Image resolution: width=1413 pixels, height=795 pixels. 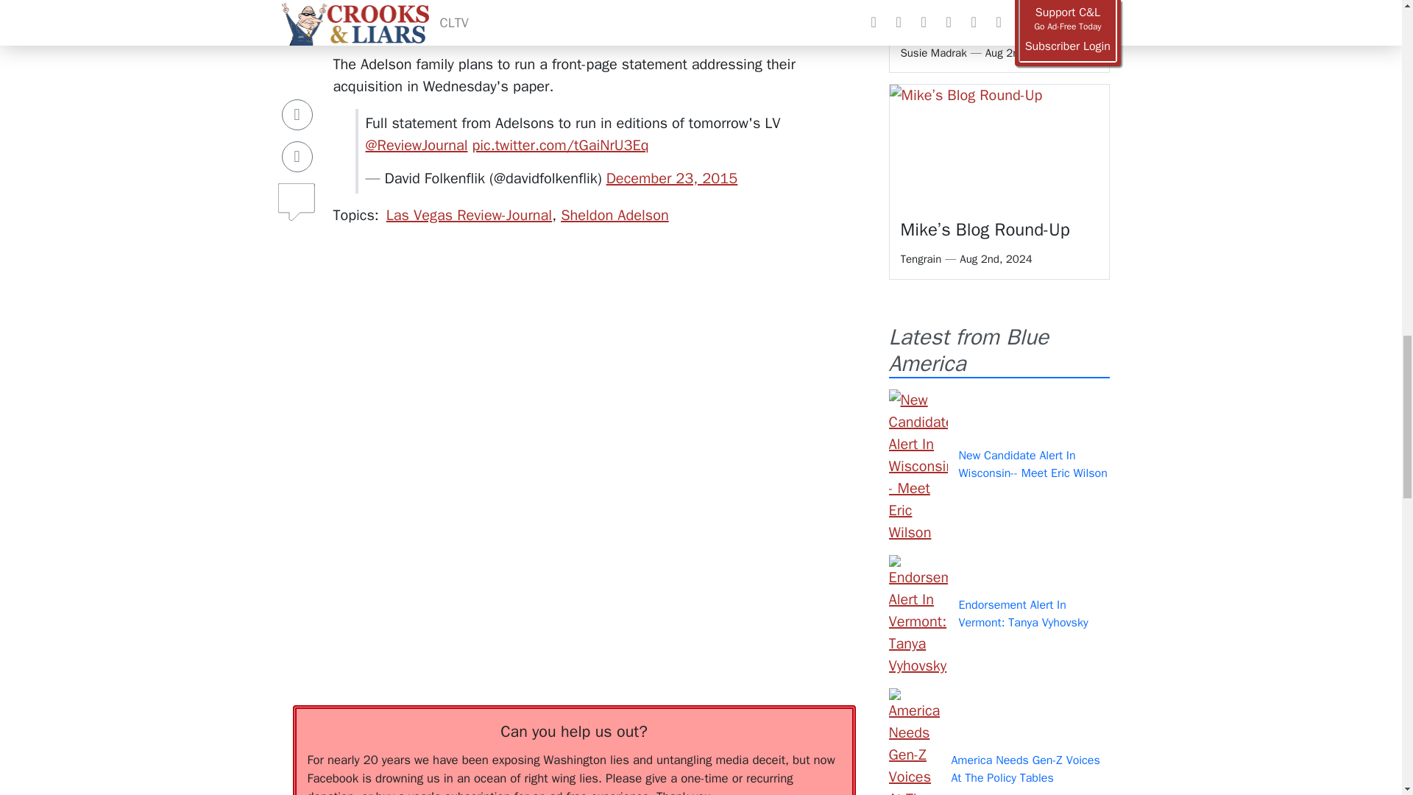 What do you see at coordinates (671, 178) in the screenshot?
I see `December 23, 2015` at bounding box center [671, 178].